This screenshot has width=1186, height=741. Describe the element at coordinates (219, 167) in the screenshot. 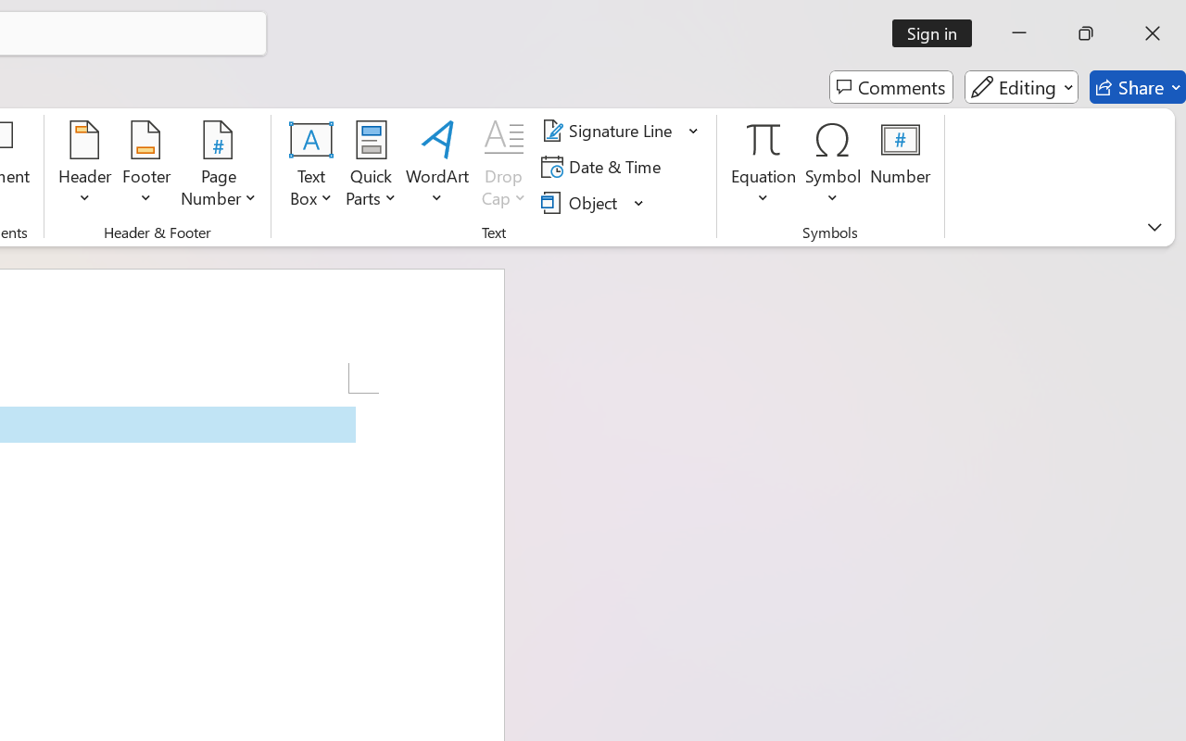

I see `Page Number` at that location.